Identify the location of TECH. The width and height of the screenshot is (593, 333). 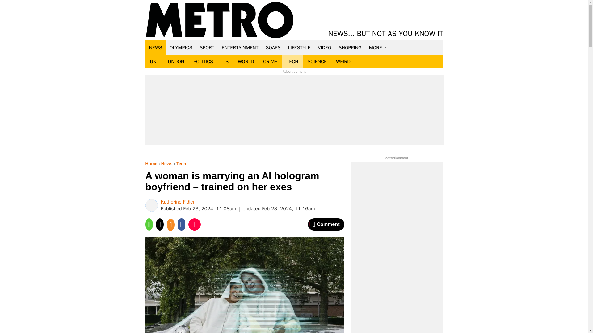
(292, 62).